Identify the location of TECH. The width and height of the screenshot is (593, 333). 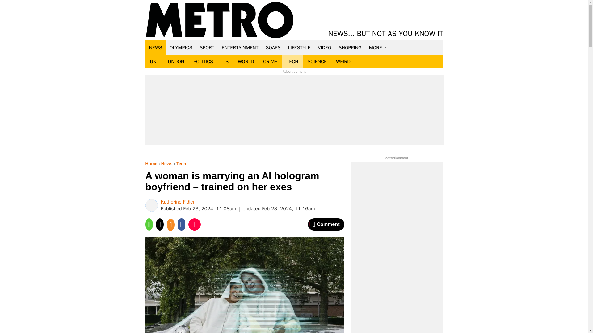
(292, 62).